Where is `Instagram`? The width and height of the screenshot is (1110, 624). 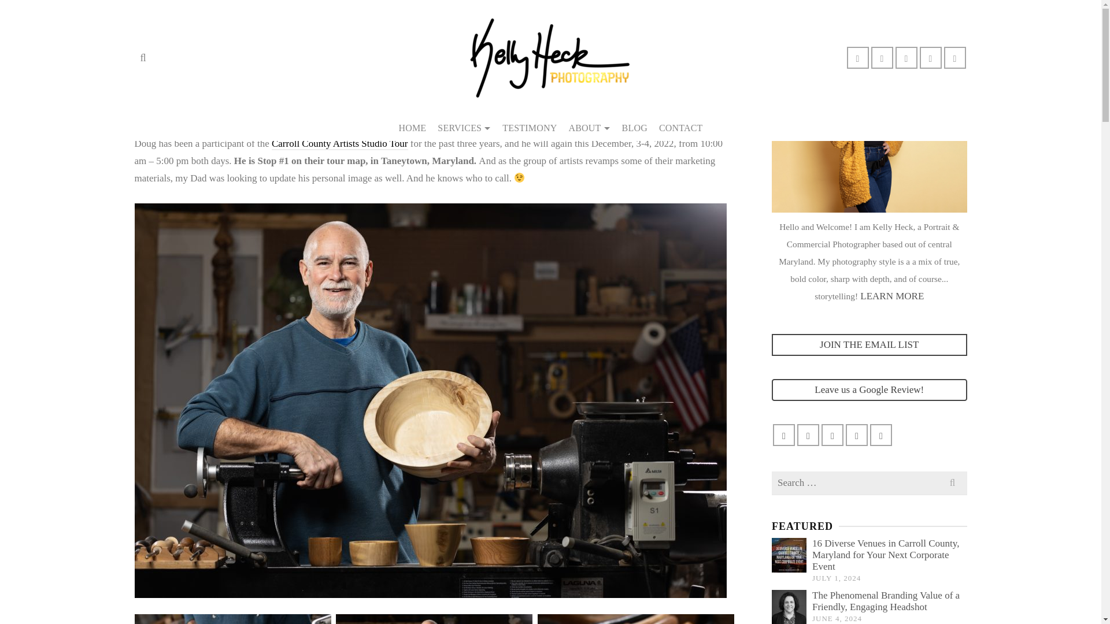 Instagram is located at coordinates (573, 113).